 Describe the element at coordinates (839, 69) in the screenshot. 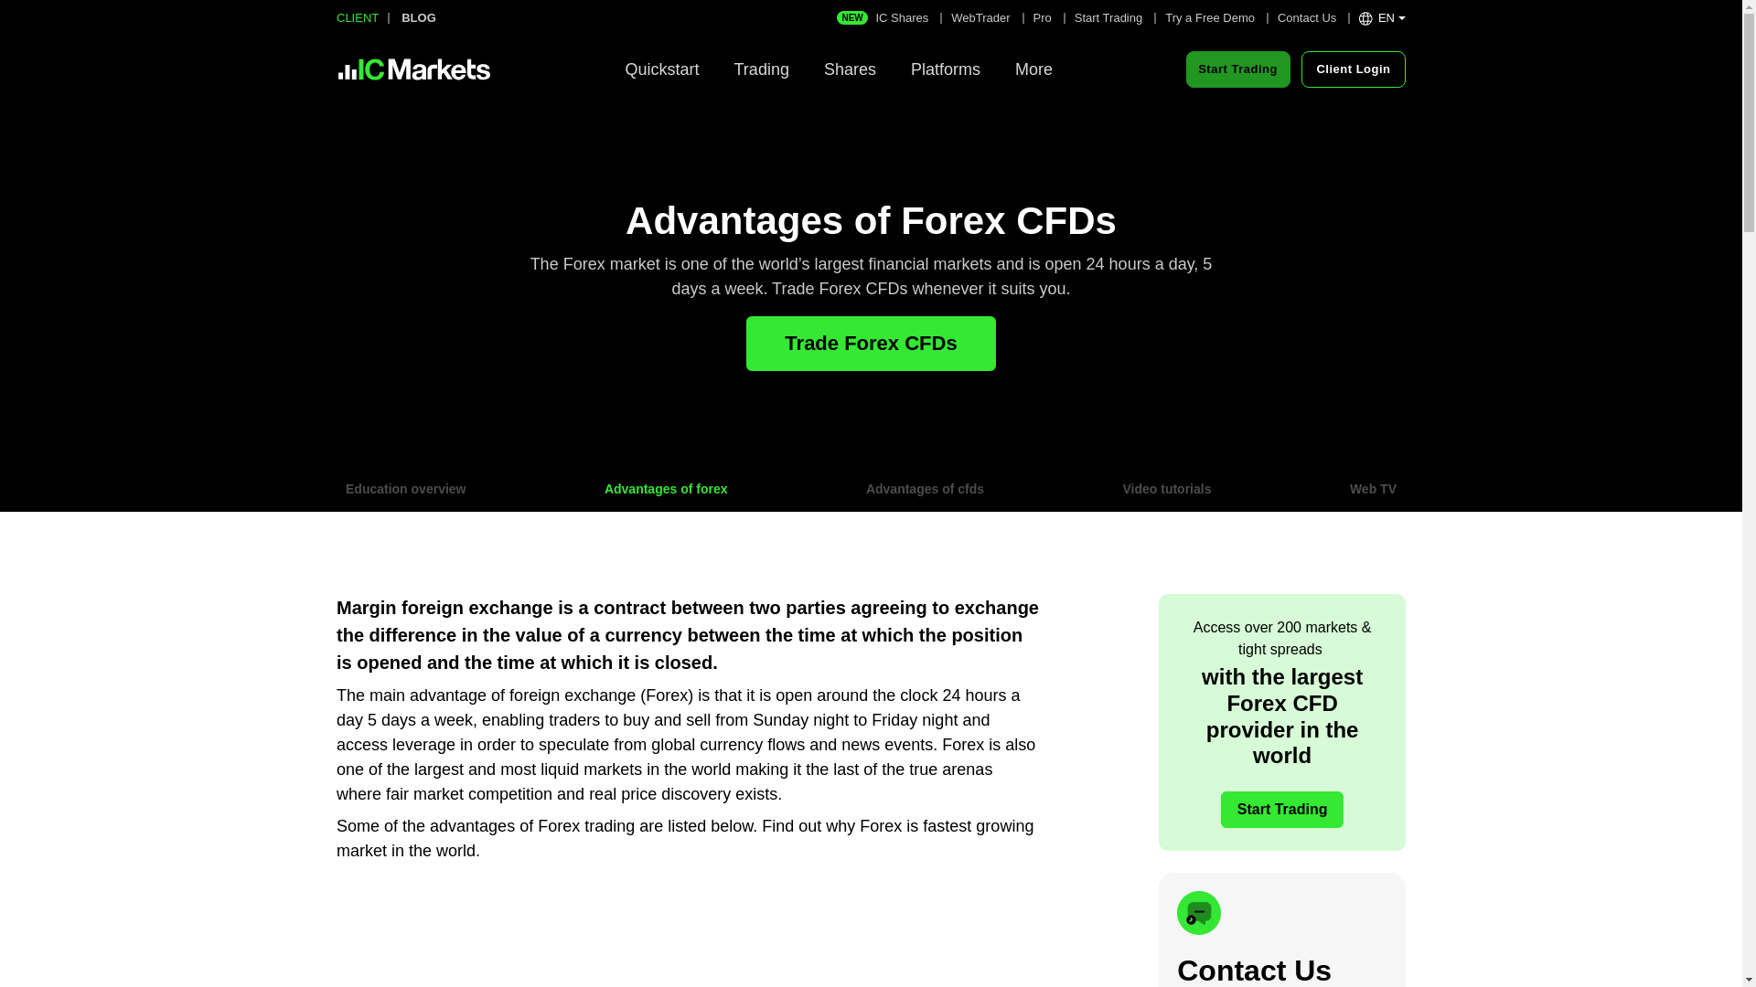

I see `BLOG` at that location.